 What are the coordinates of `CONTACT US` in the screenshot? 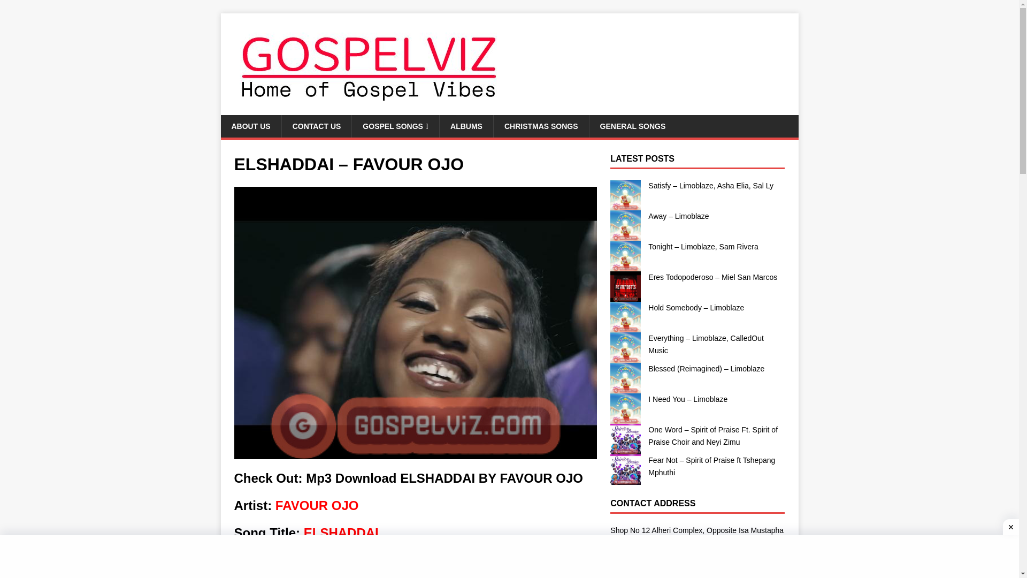 It's located at (317, 126).